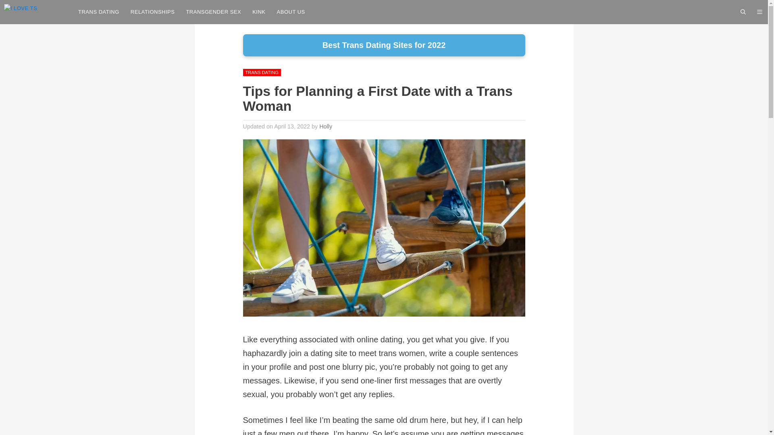 The height and width of the screenshot is (435, 774). I want to click on TRANS DATING, so click(261, 72).